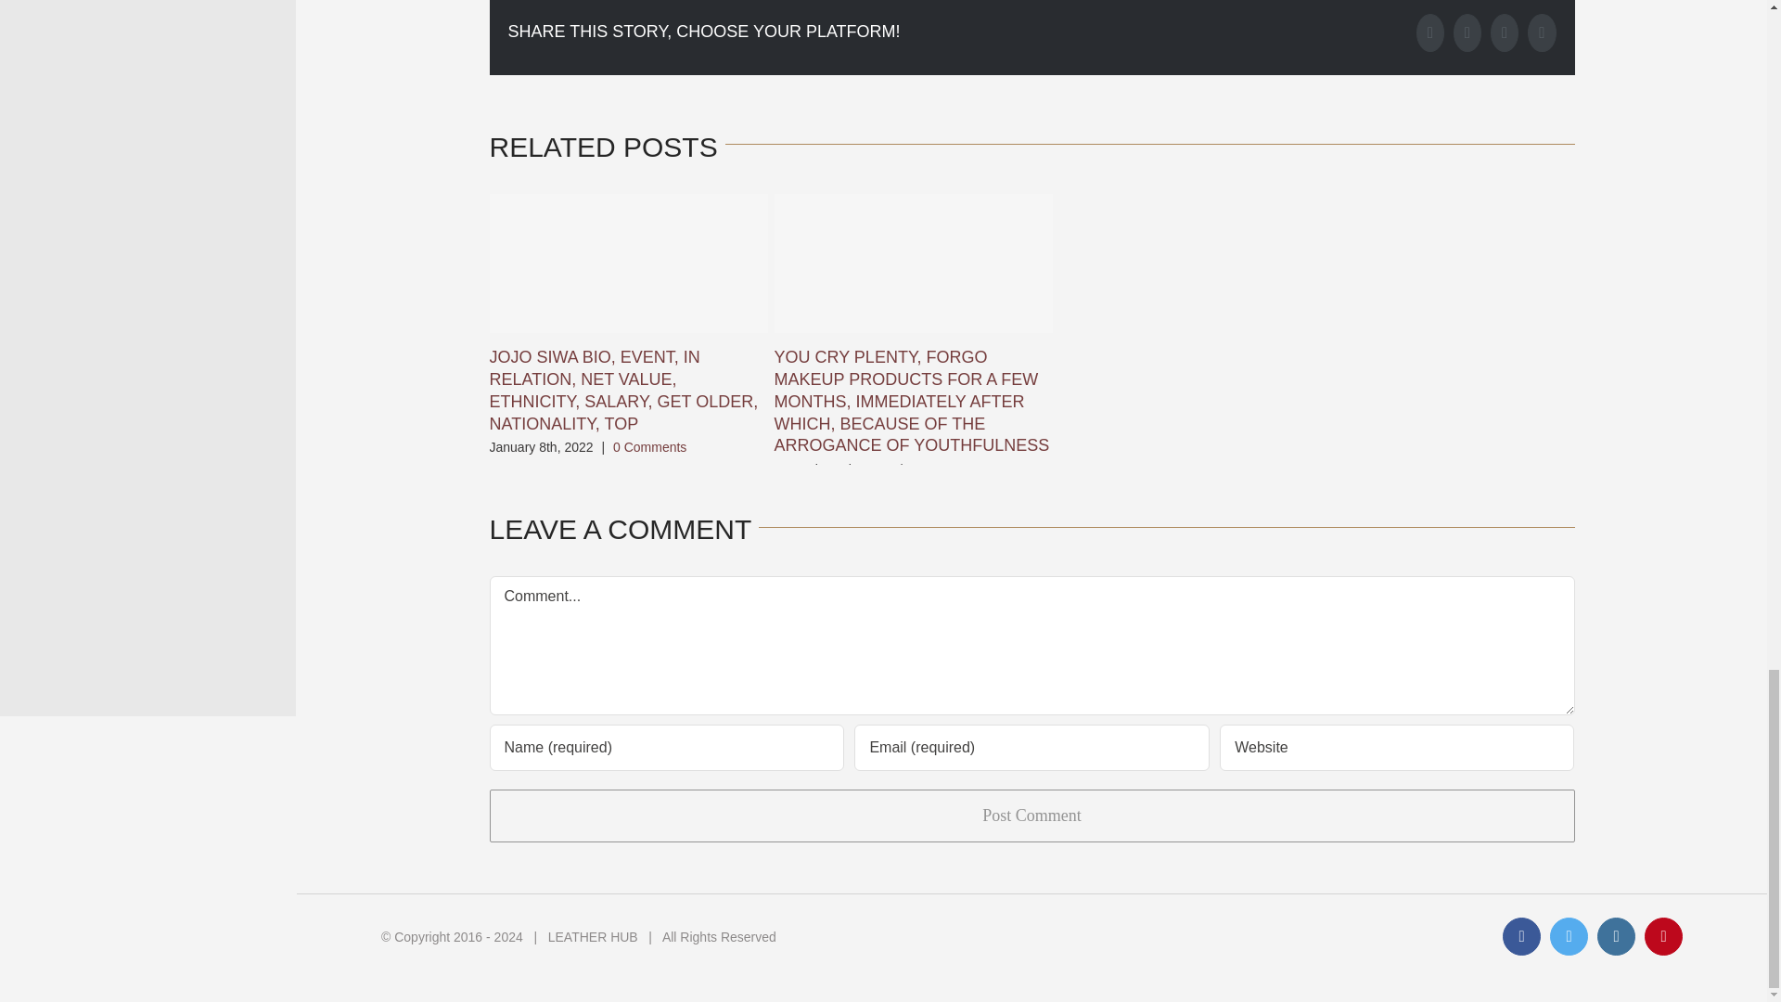  Describe the element at coordinates (948, 469) in the screenshot. I see `0 Comments` at that location.